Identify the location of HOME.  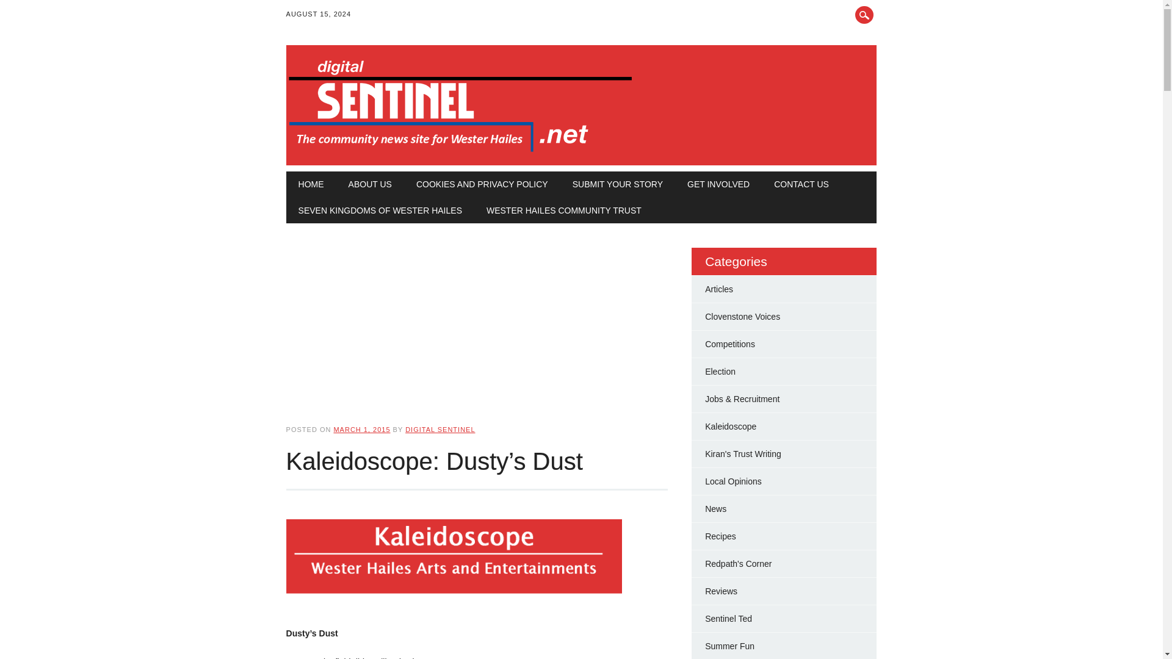
(311, 184).